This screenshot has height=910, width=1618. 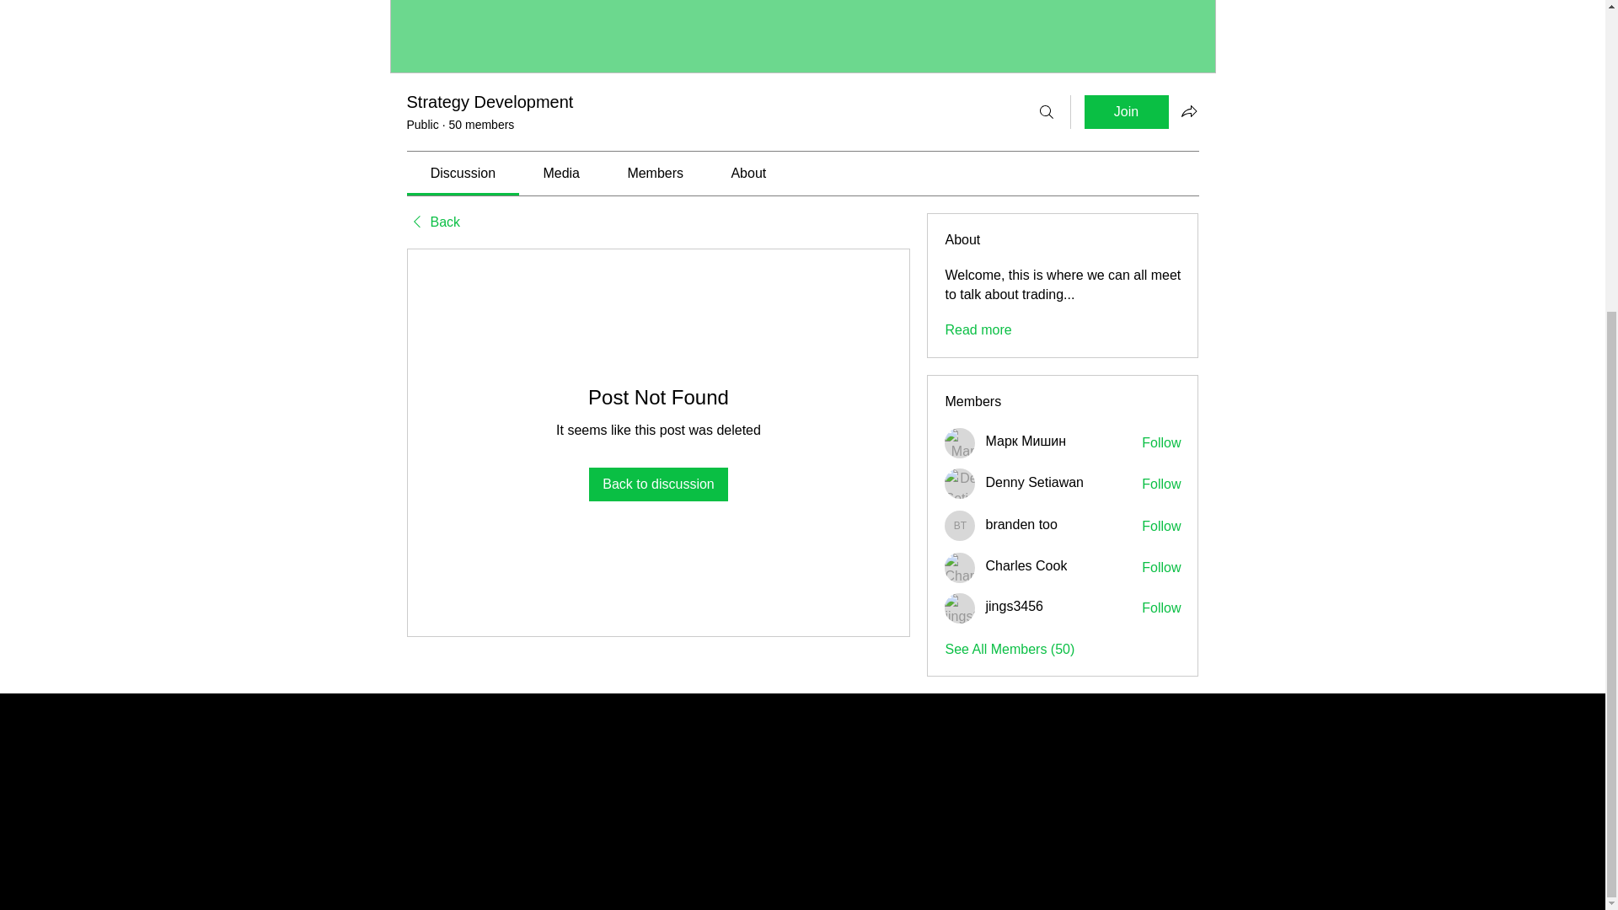 I want to click on Follow, so click(x=1161, y=608).